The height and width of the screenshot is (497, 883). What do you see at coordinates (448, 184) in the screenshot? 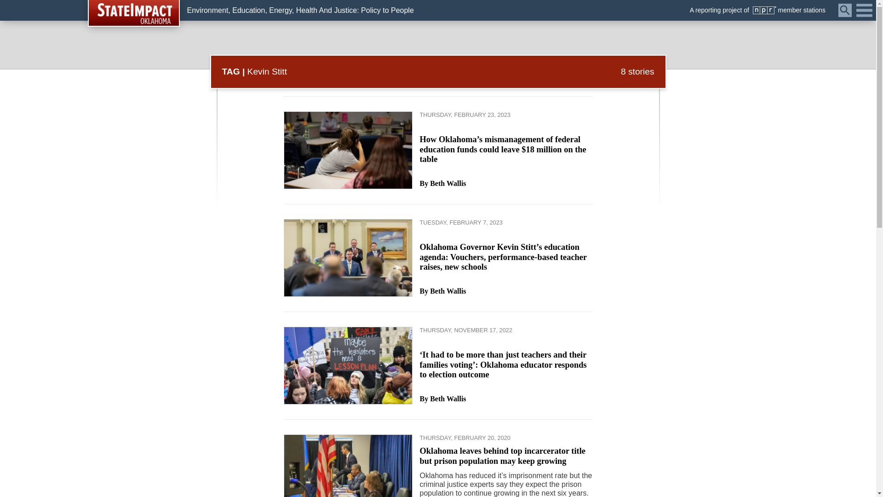
I see `Beth Wallis` at bounding box center [448, 184].